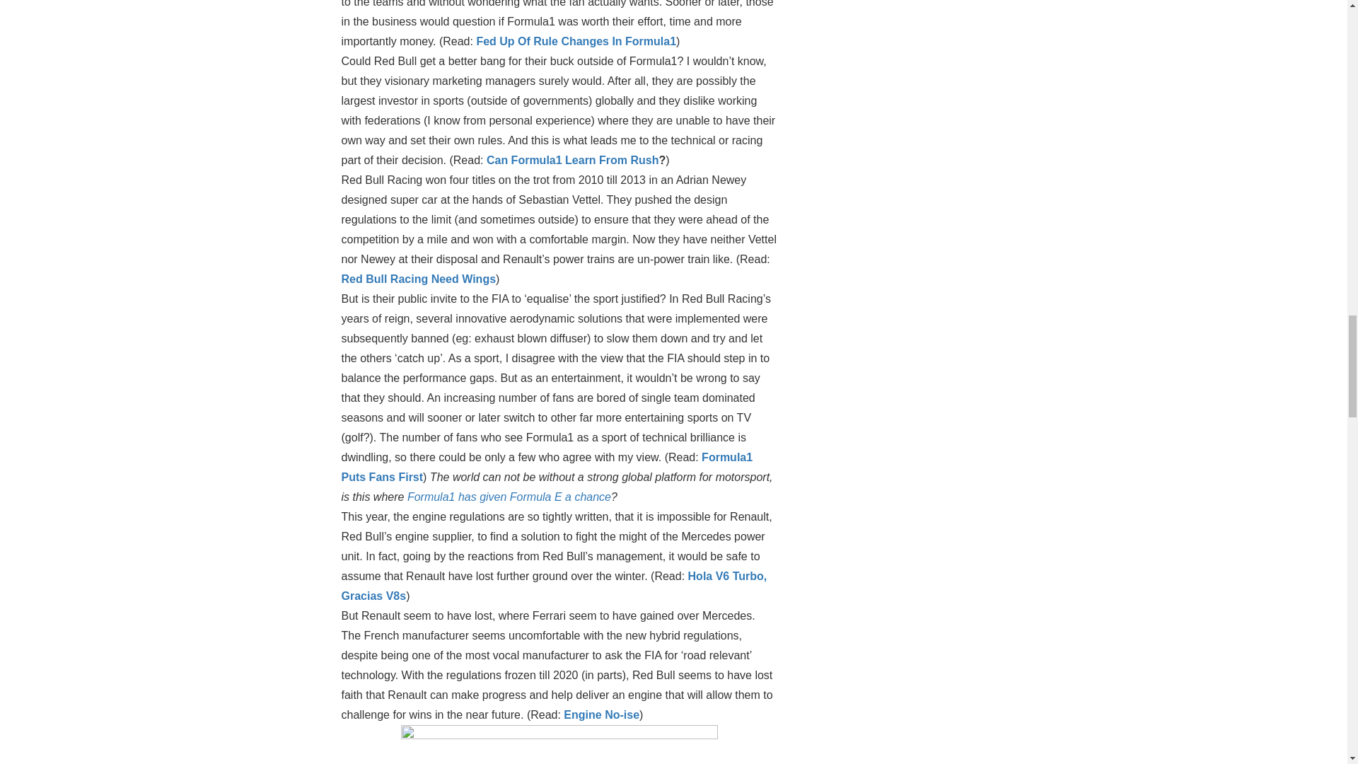  Describe the element at coordinates (576, 41) in the screenshot. I see `Fed Up Of Rule Changes In Formula1` at that location.